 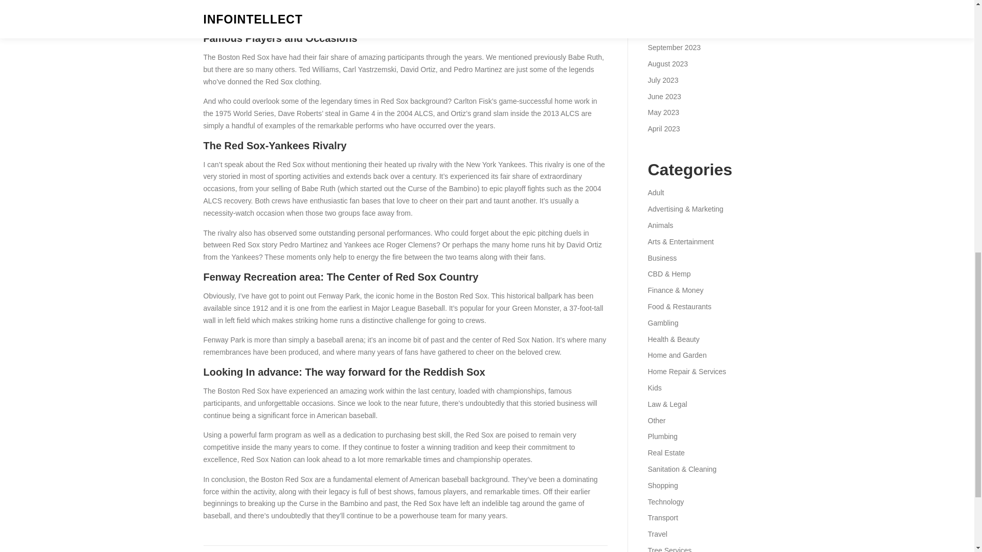 What do you see at coordinates (673, 2) in the screenshot?
I see `December 2023` at bounding box center [673, 2].